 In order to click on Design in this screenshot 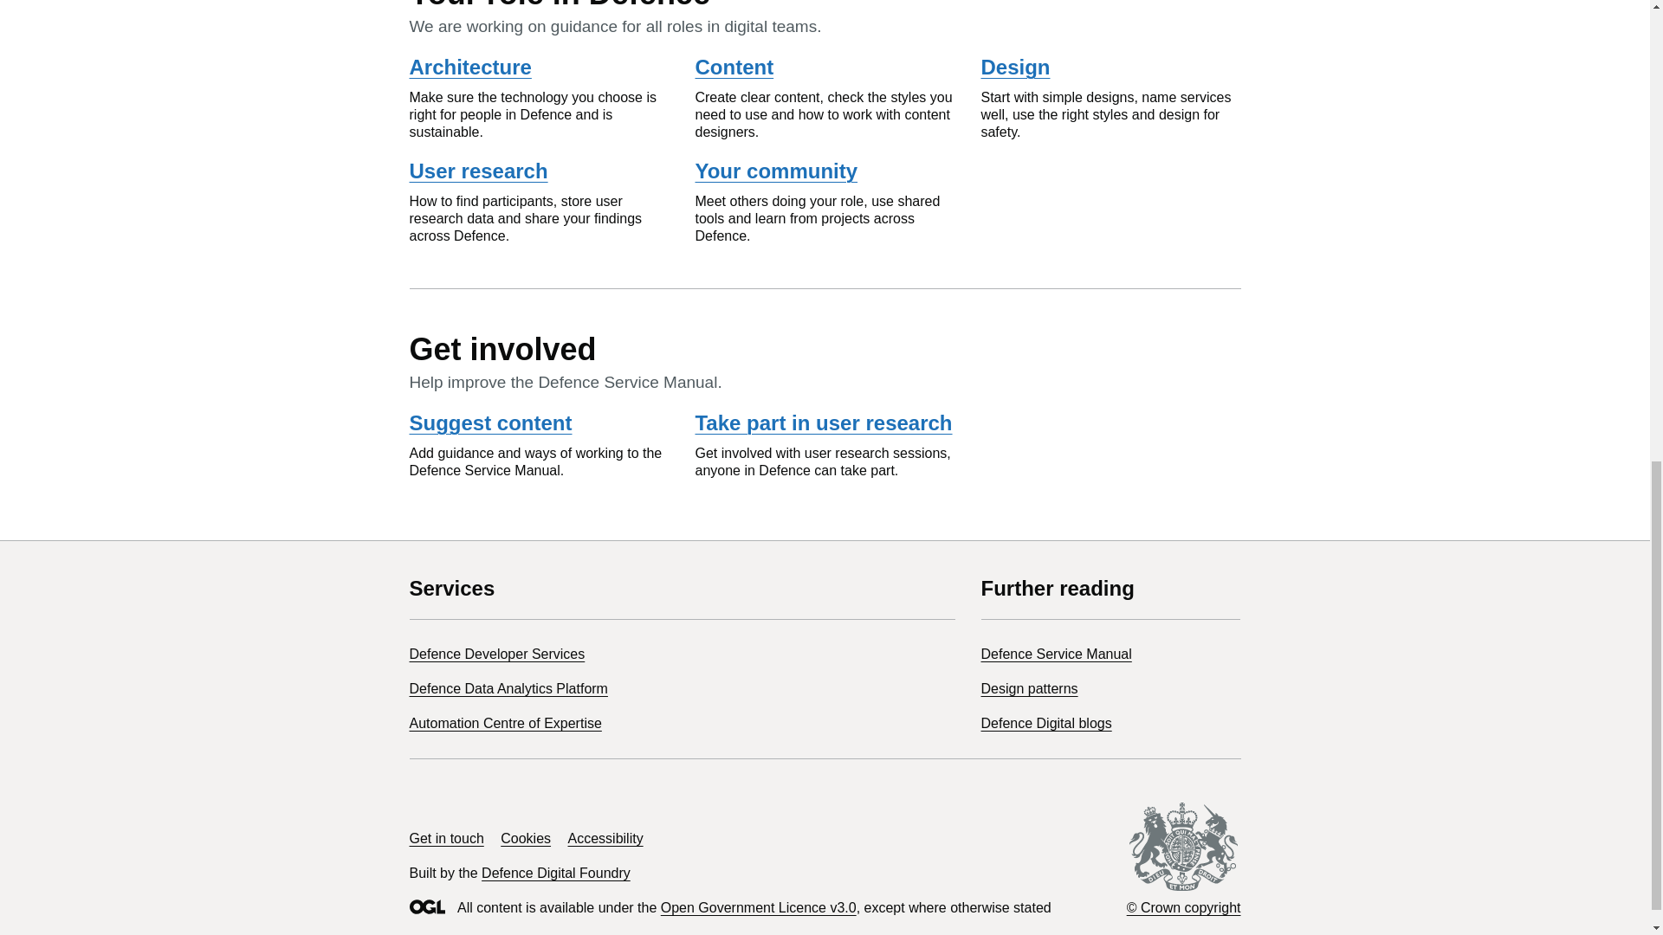, I will do `click(1015, 66)`.